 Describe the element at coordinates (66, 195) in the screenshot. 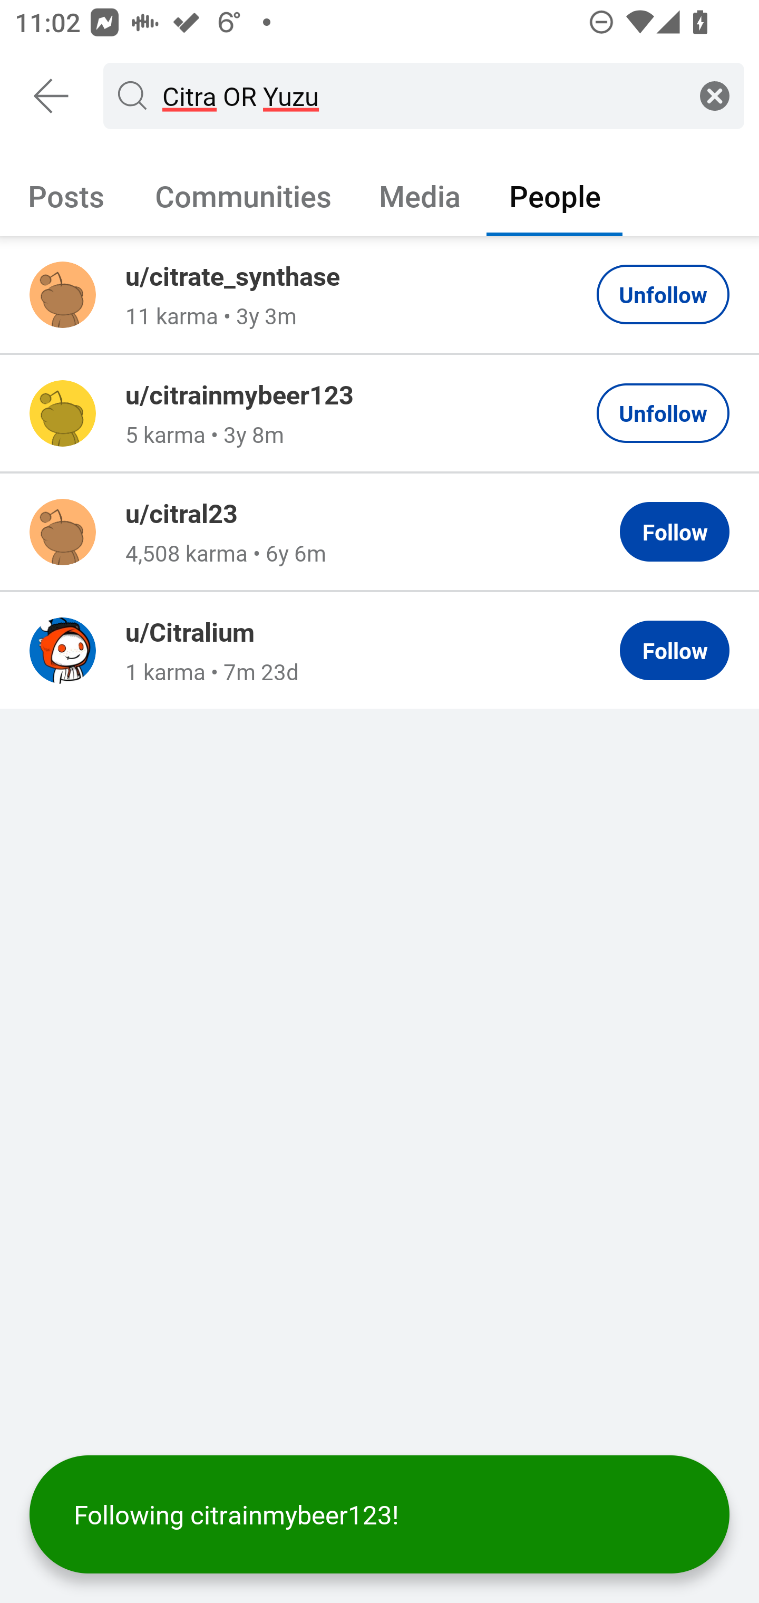

I see `Posts` at that location.